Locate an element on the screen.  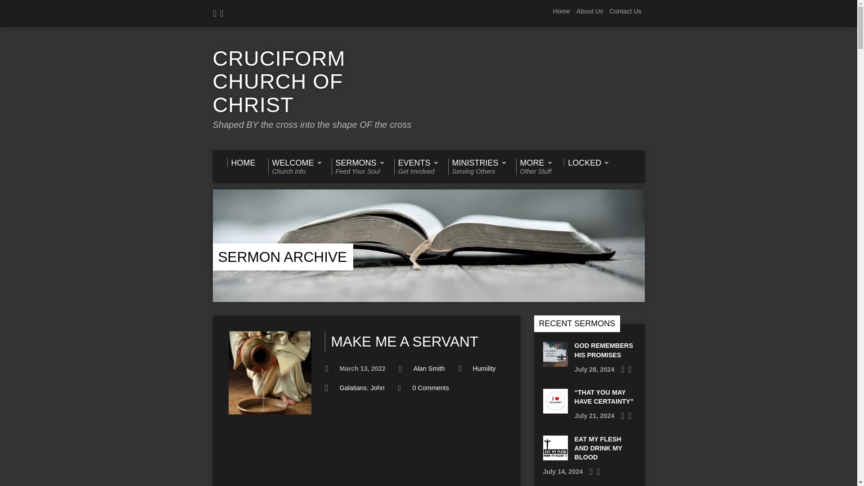
LOCKED is located at coordinates (562, 11).